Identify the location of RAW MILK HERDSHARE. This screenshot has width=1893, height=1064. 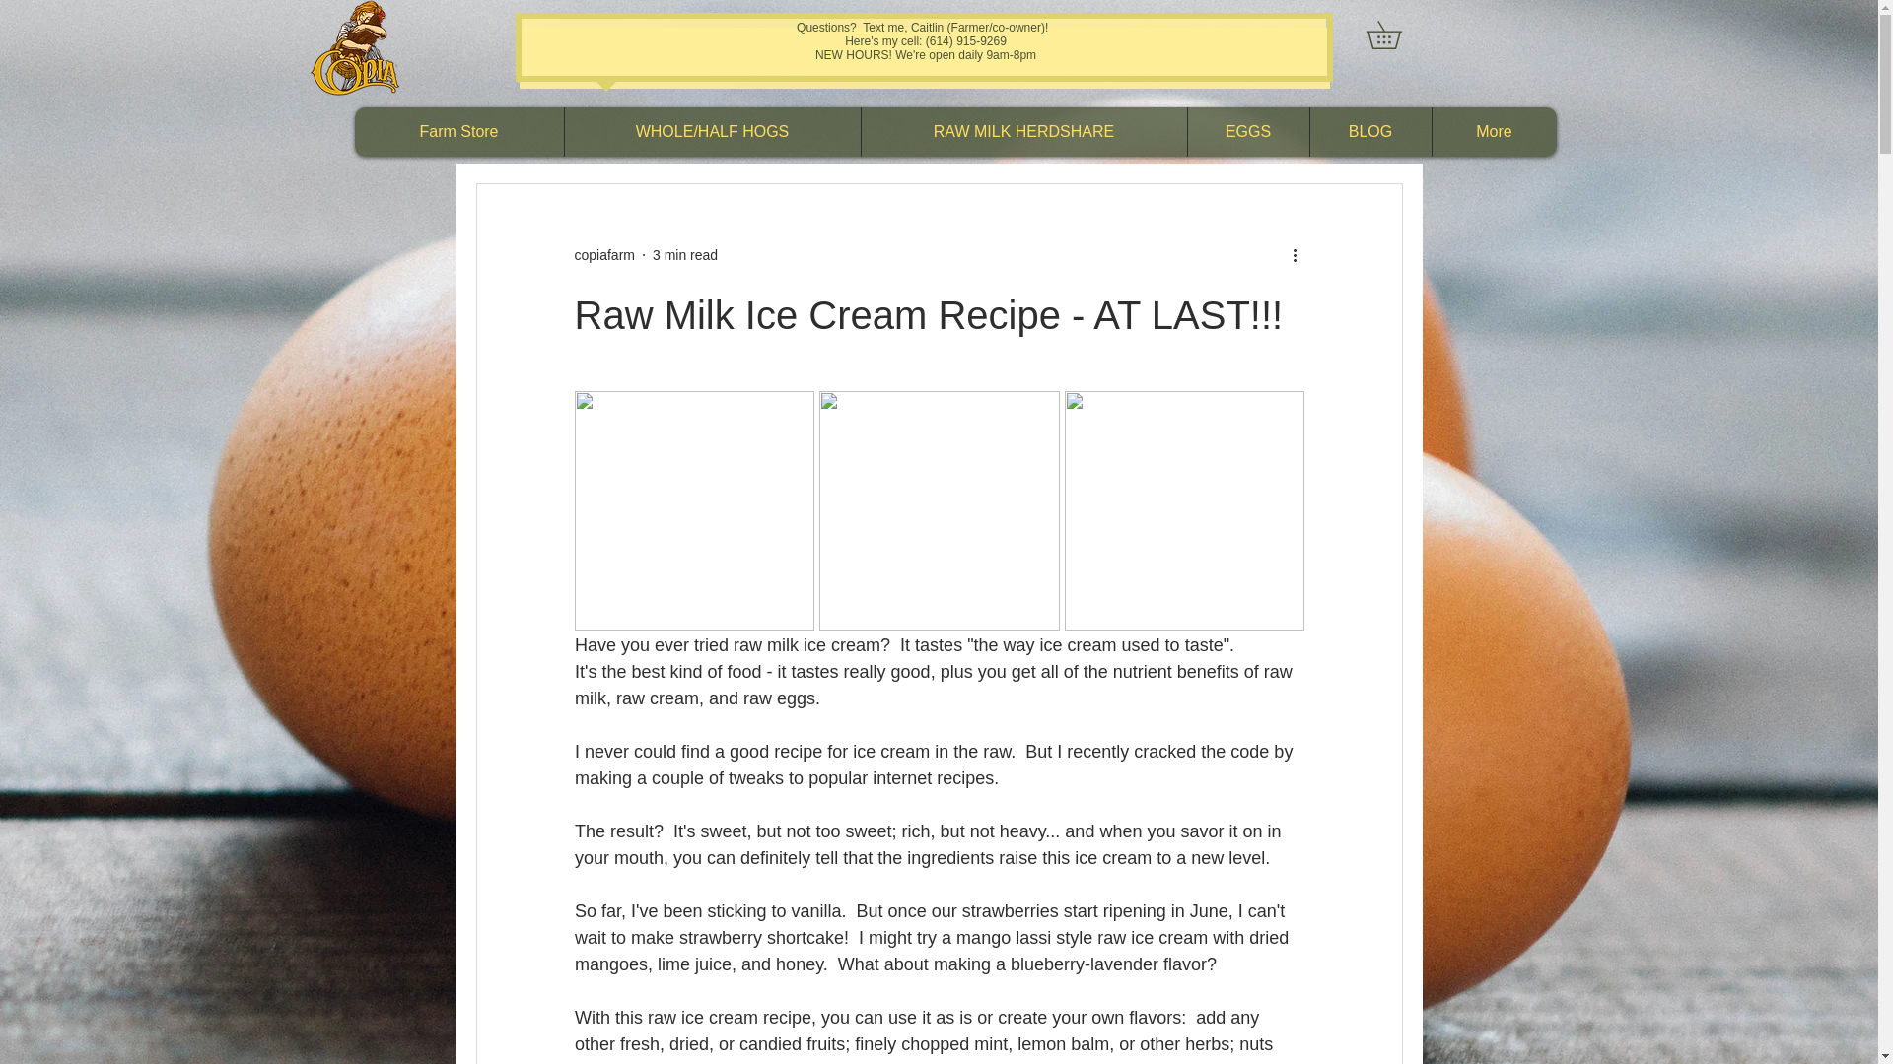
(1022, 132).